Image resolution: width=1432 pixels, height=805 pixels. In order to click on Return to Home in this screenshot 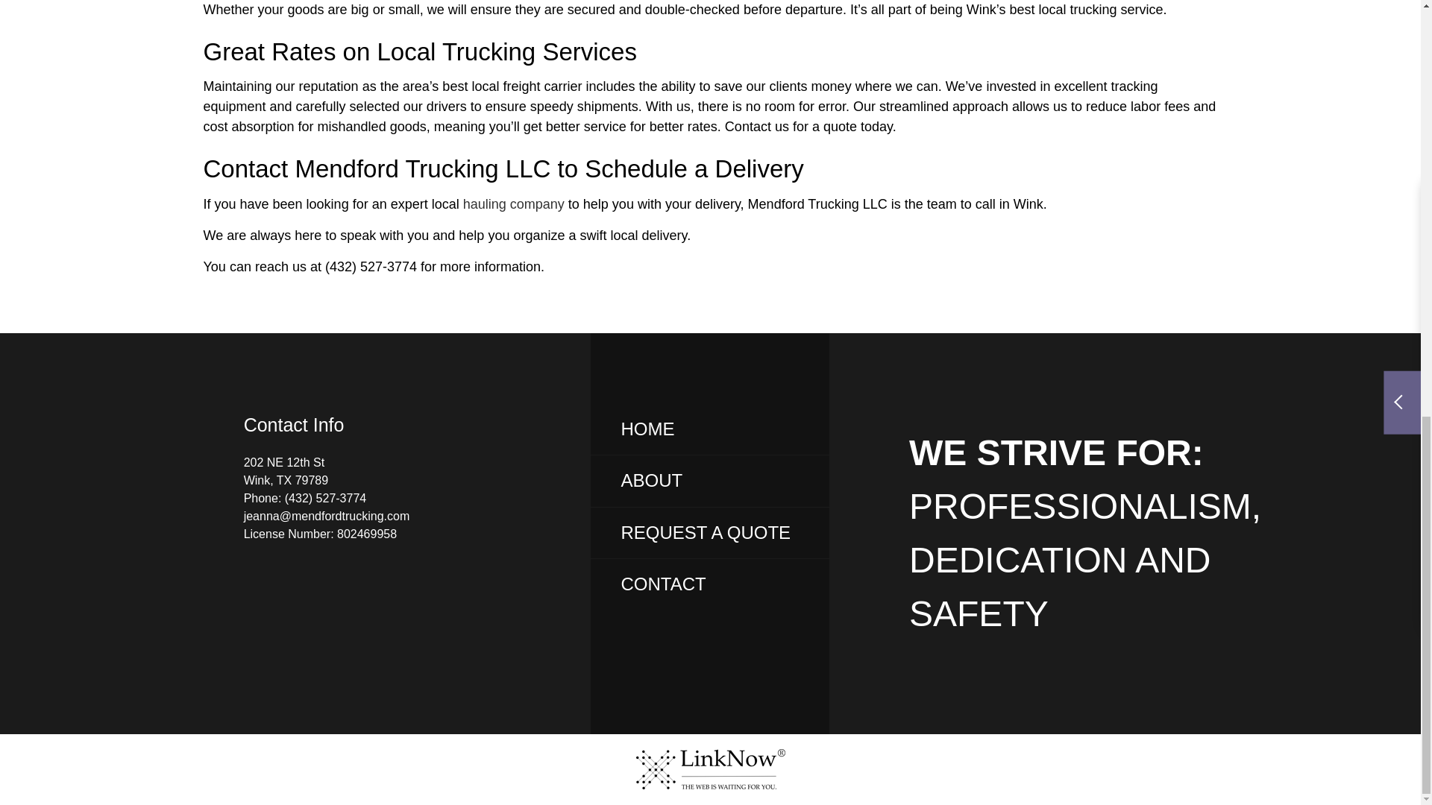, I will do `click(647, 428)`.